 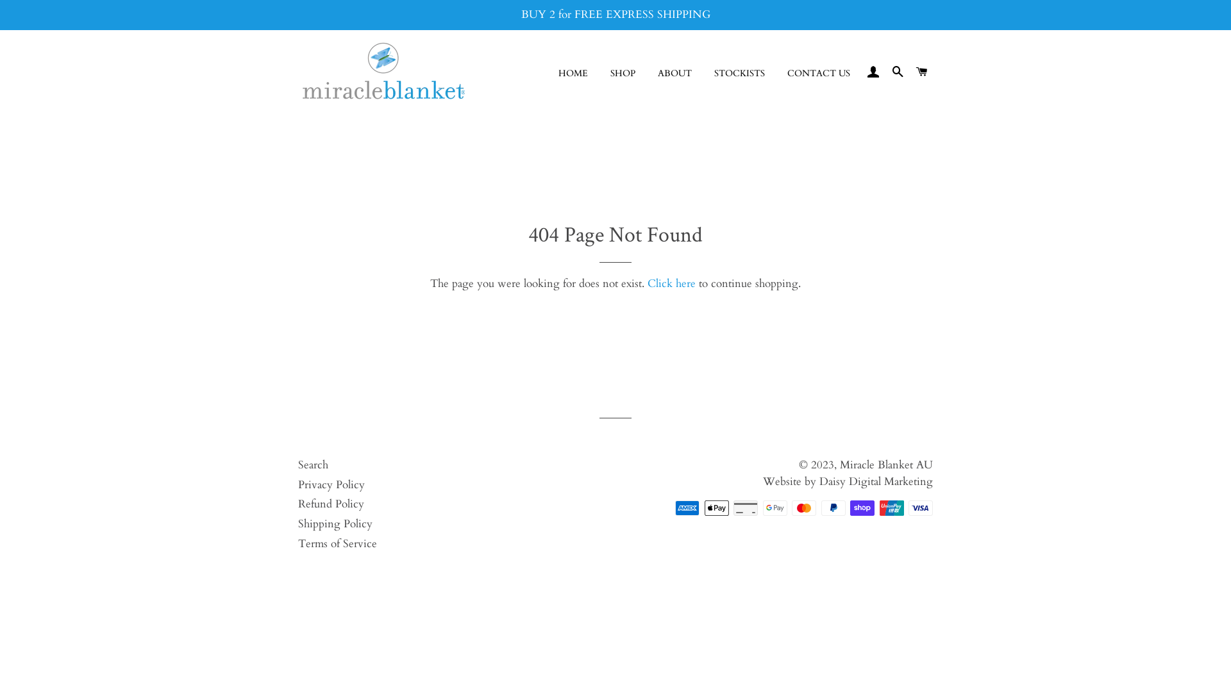 I want to click on CART, so click(x=922, y=73).